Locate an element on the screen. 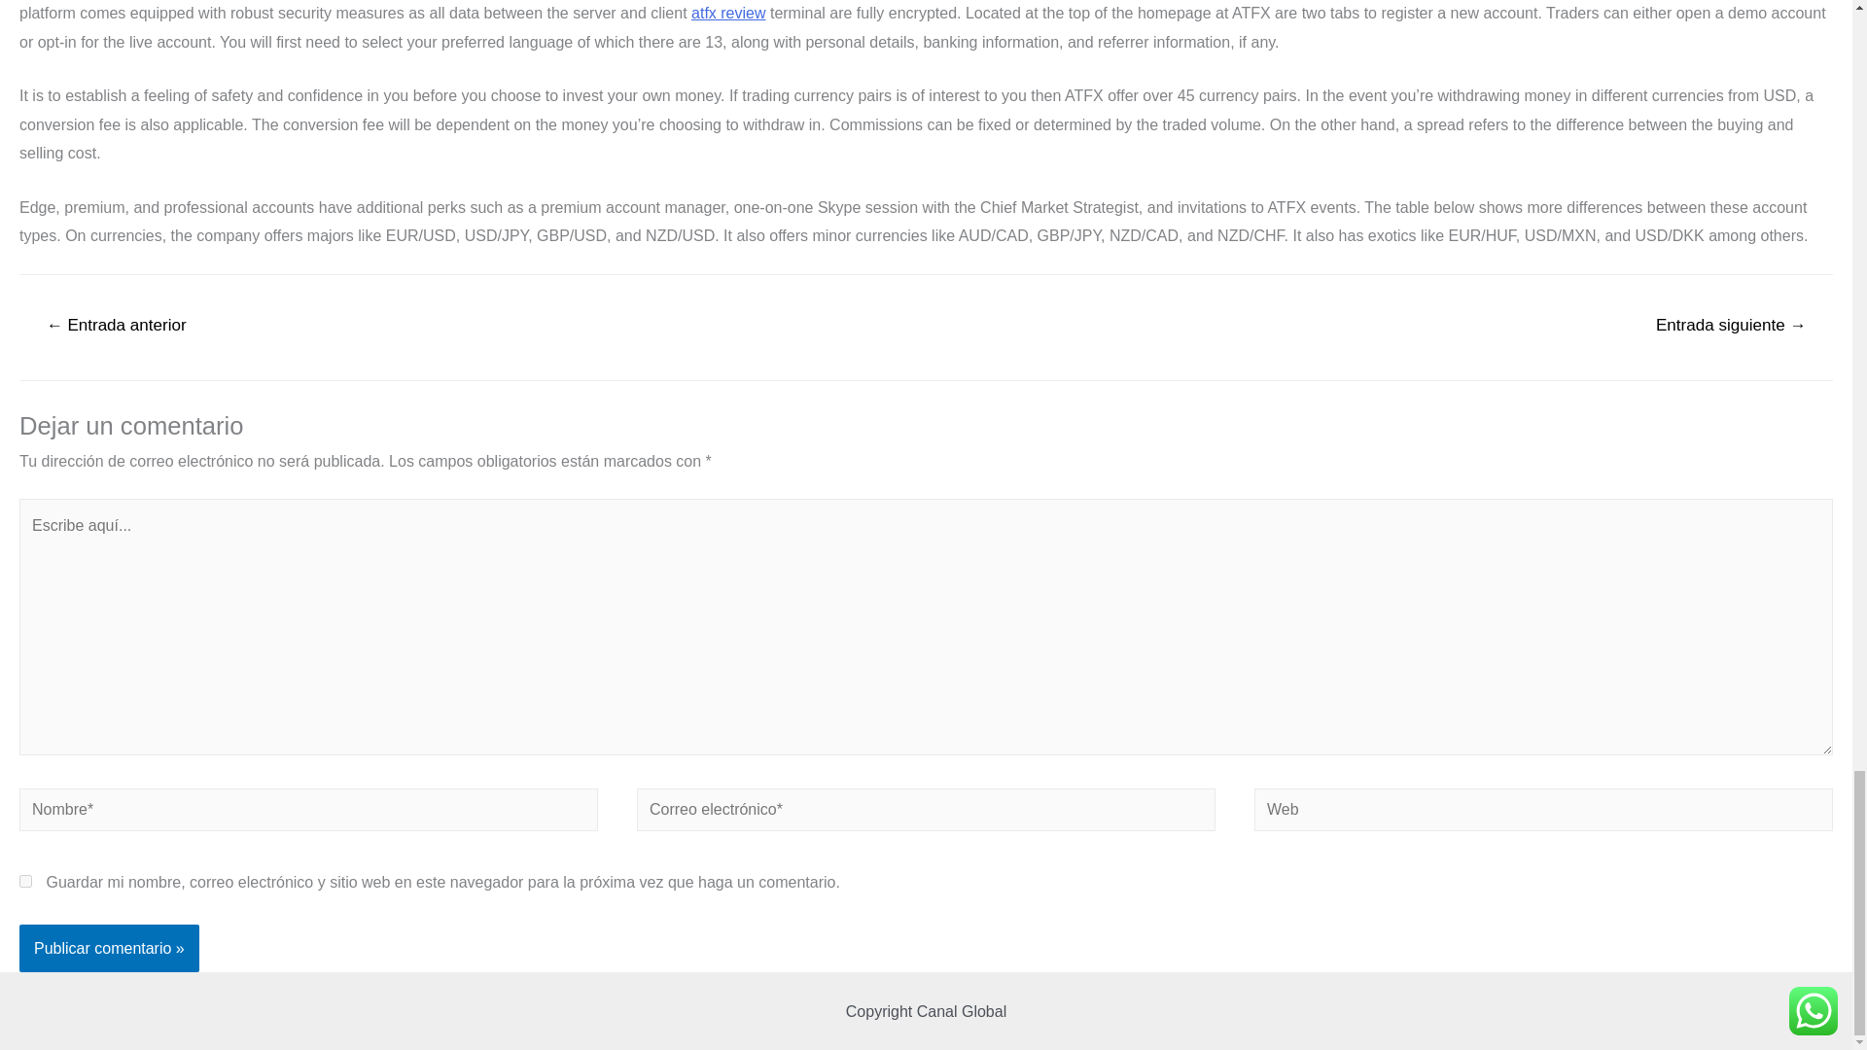 This screenshot has height=1050, width=1867. yes is located at coordinates (25, 881).